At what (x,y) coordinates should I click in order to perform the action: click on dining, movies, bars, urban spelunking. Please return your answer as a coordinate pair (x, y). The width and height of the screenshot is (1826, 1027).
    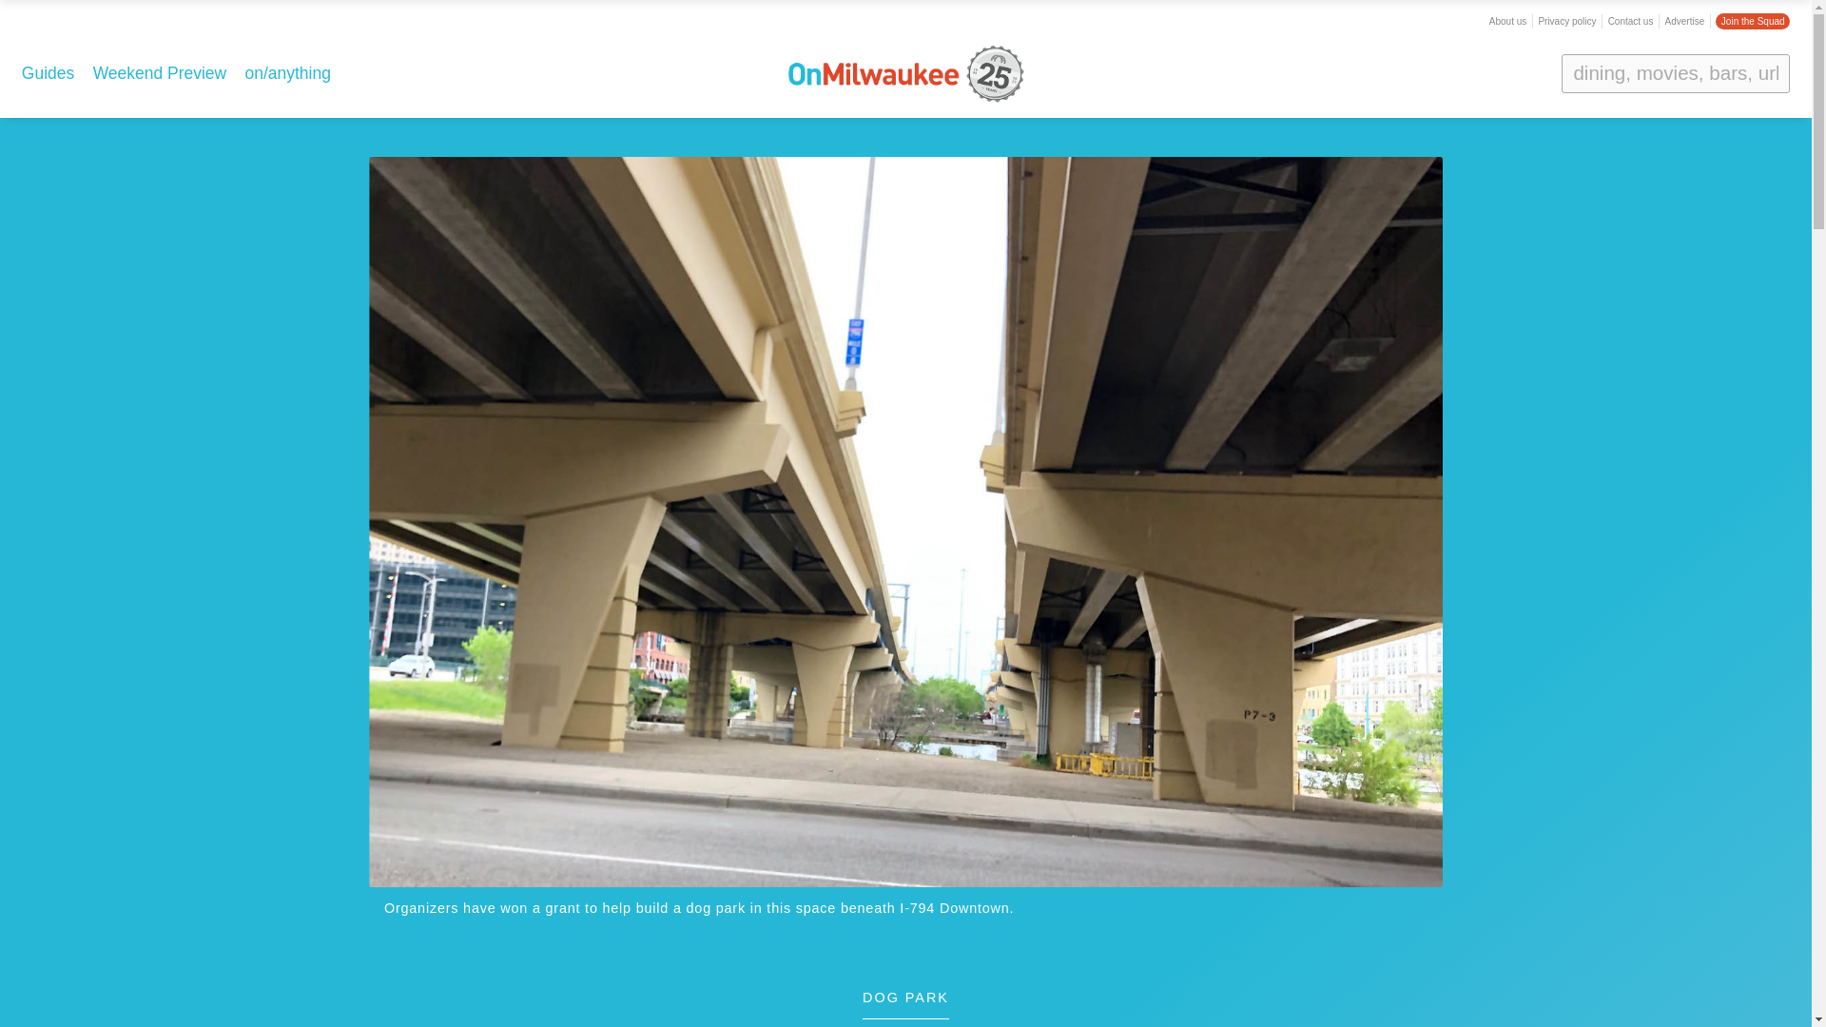
    Looking at the image, I should click on (1675, 73).